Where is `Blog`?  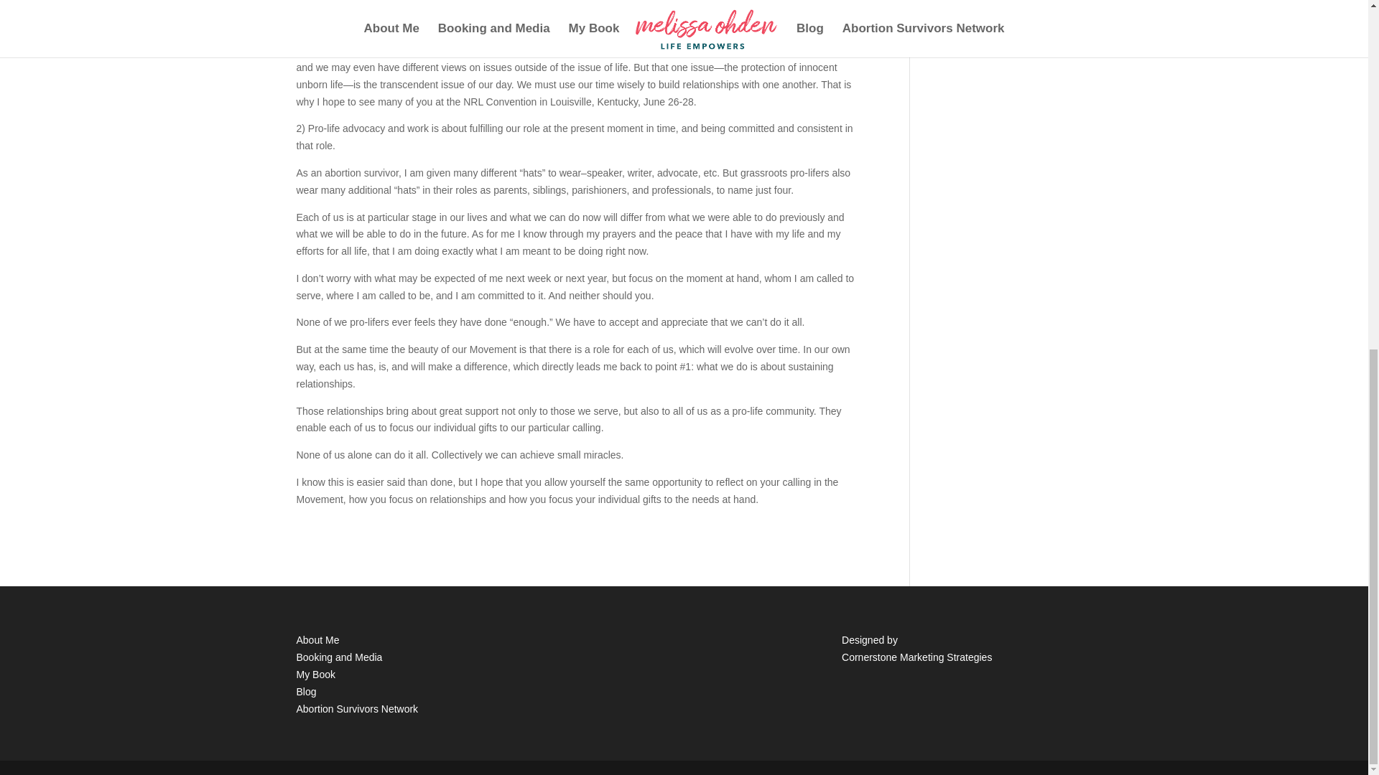 Blog is located at coordinates (306, 692).